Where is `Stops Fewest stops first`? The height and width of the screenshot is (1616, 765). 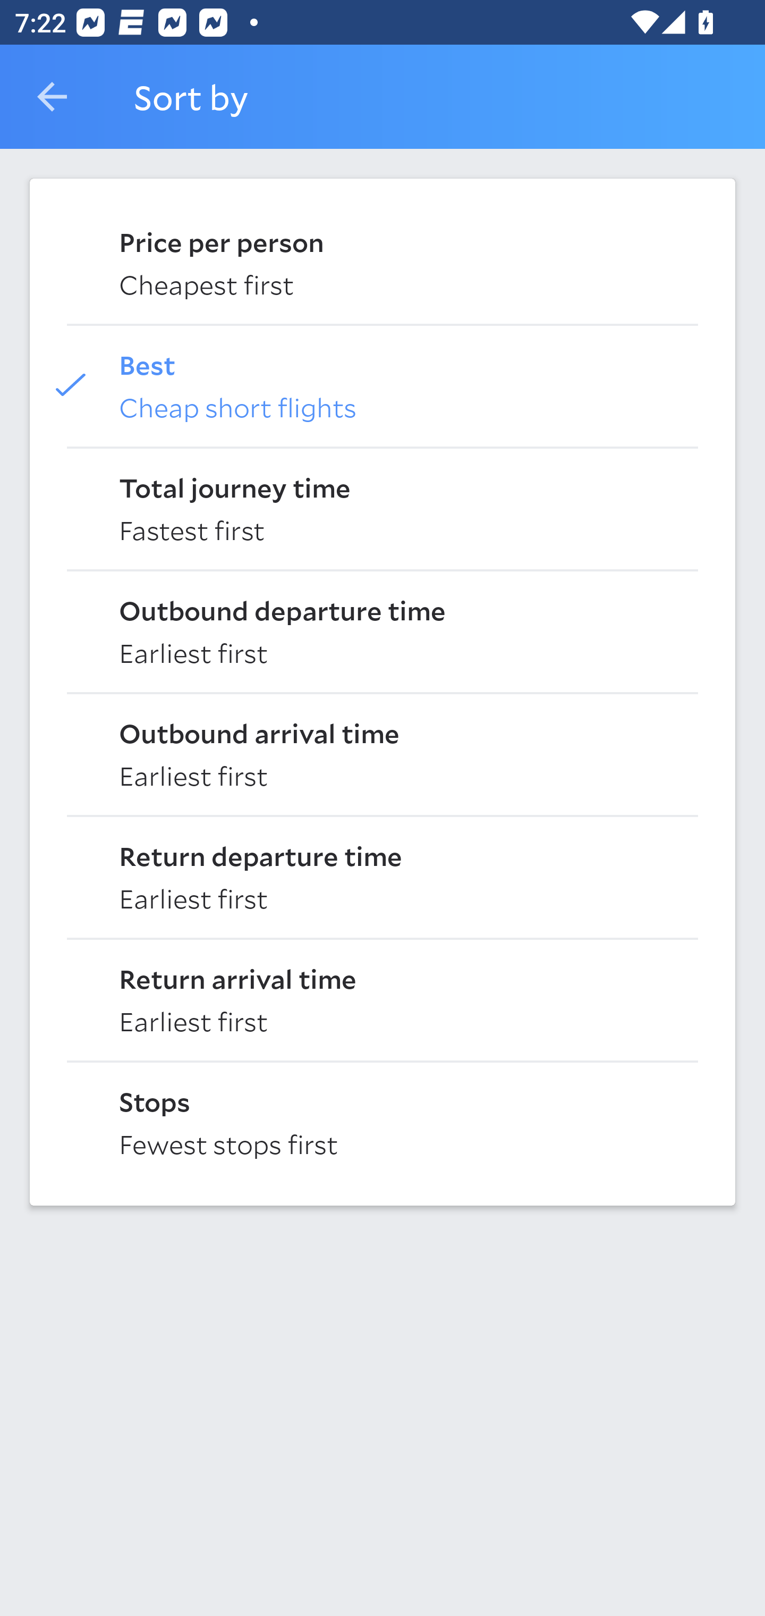
Stops Fewest stops first is located at coordinates (382, 1122).